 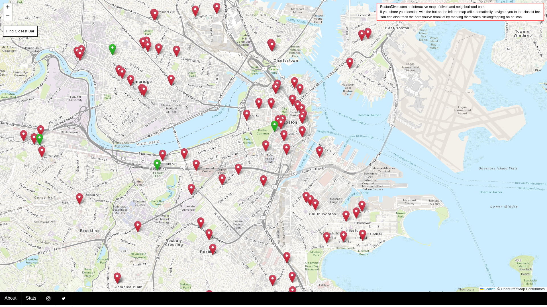 I want to click on Find Closest Bar, so click(x=21, y=31).